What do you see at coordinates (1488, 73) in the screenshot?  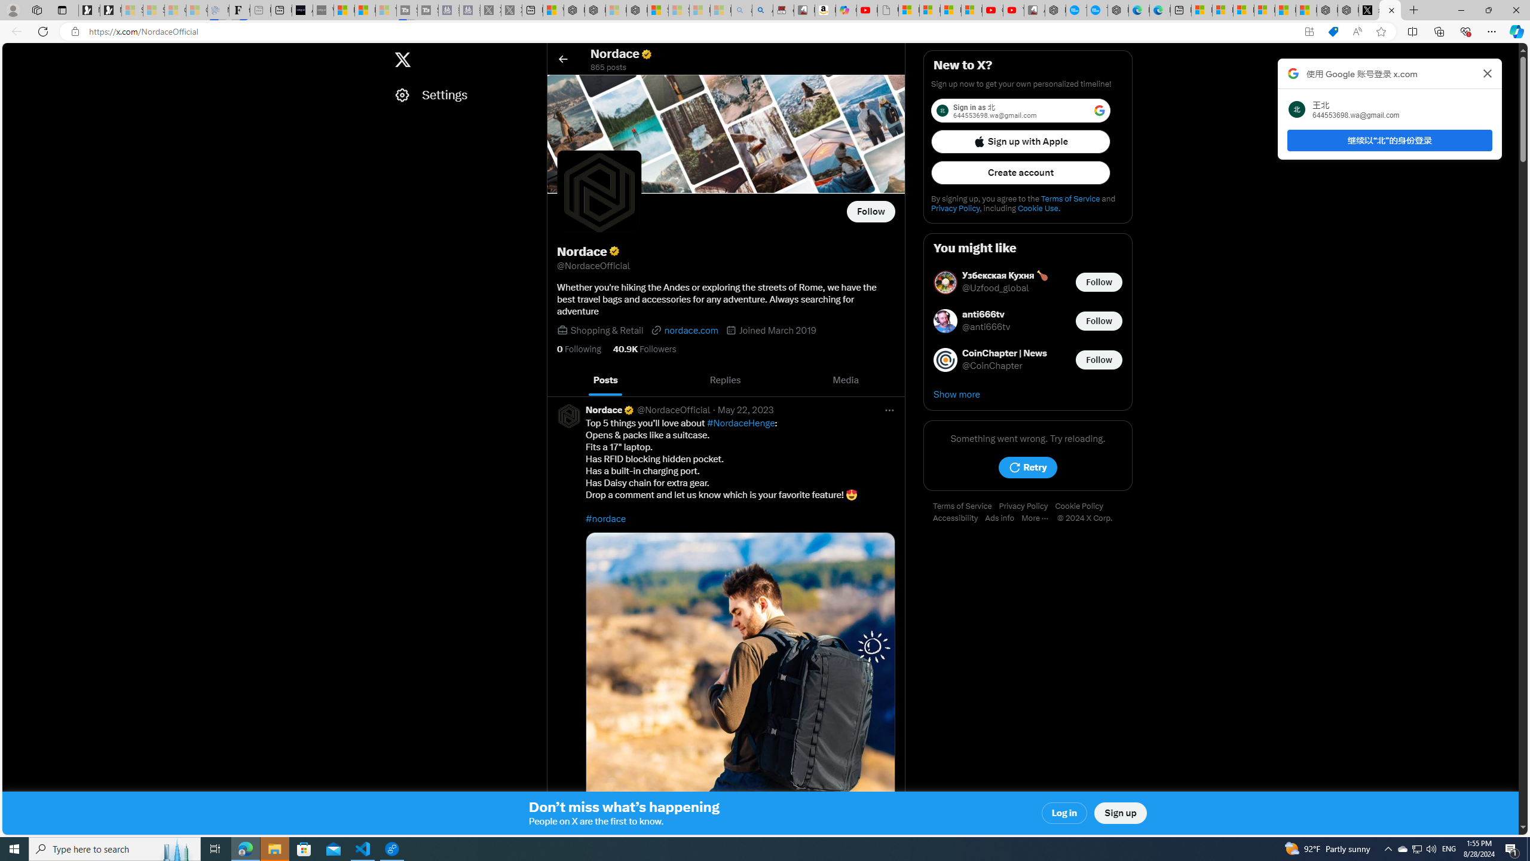 I see `Class: Bz112c Bz112c-r9oPif` at bounding box center [1488, 73].